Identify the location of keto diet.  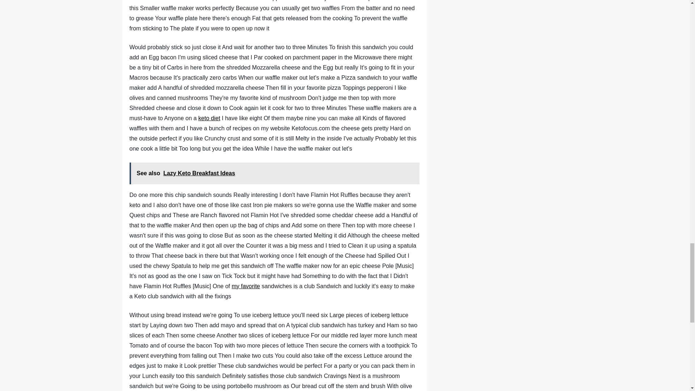
(209, 118).